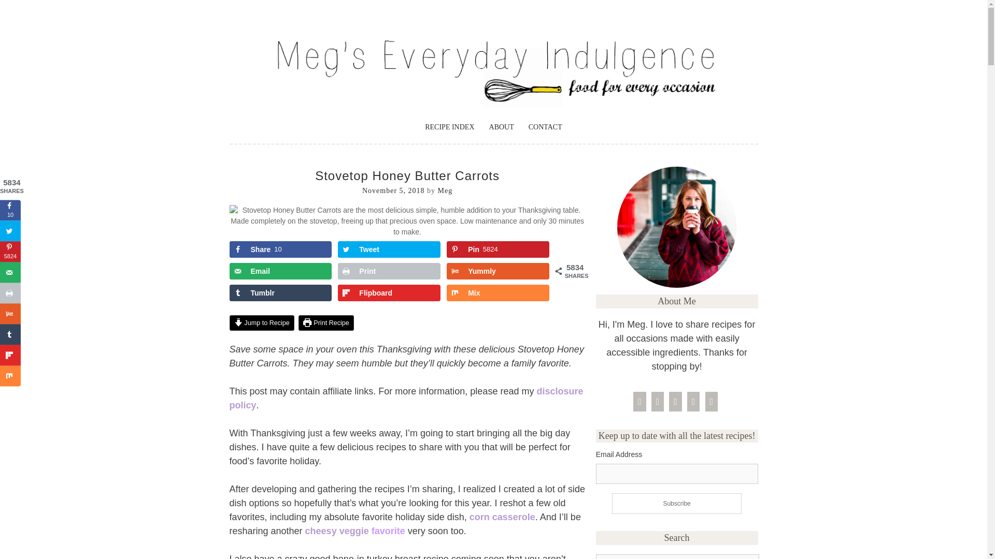  I want to click on Print this webpage, so click(389, 271).